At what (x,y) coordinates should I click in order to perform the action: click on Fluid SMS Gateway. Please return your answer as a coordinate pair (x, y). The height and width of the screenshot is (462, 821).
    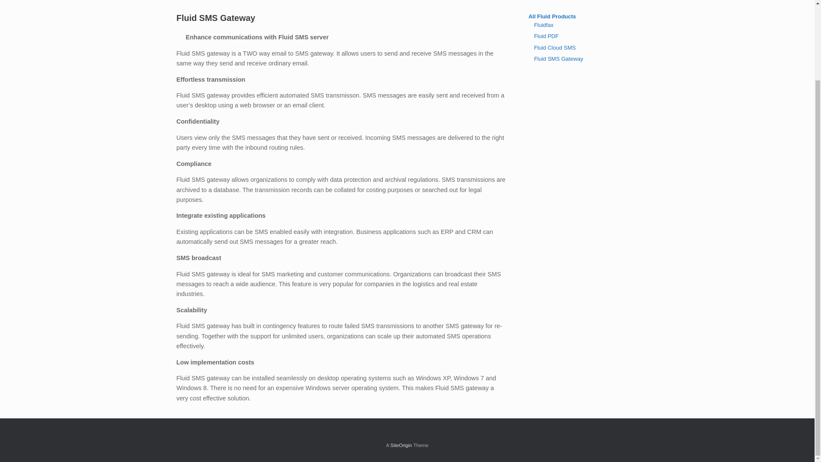
    Looking at the image, I should click on (558, 58).